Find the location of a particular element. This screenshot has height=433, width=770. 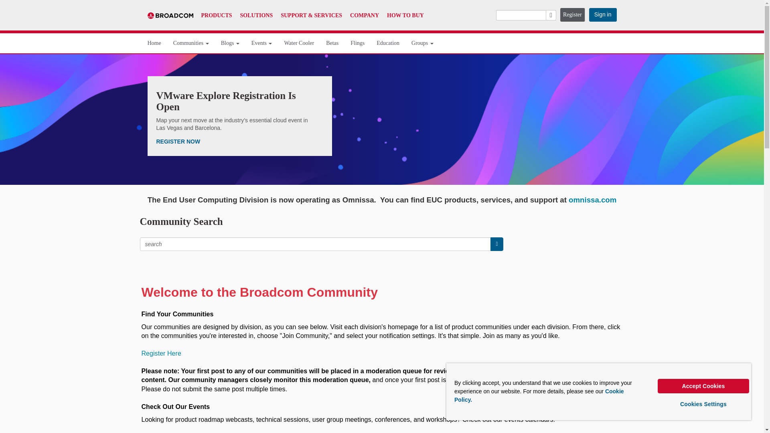

SOLUTIONS is located at coordinates (257, 15).